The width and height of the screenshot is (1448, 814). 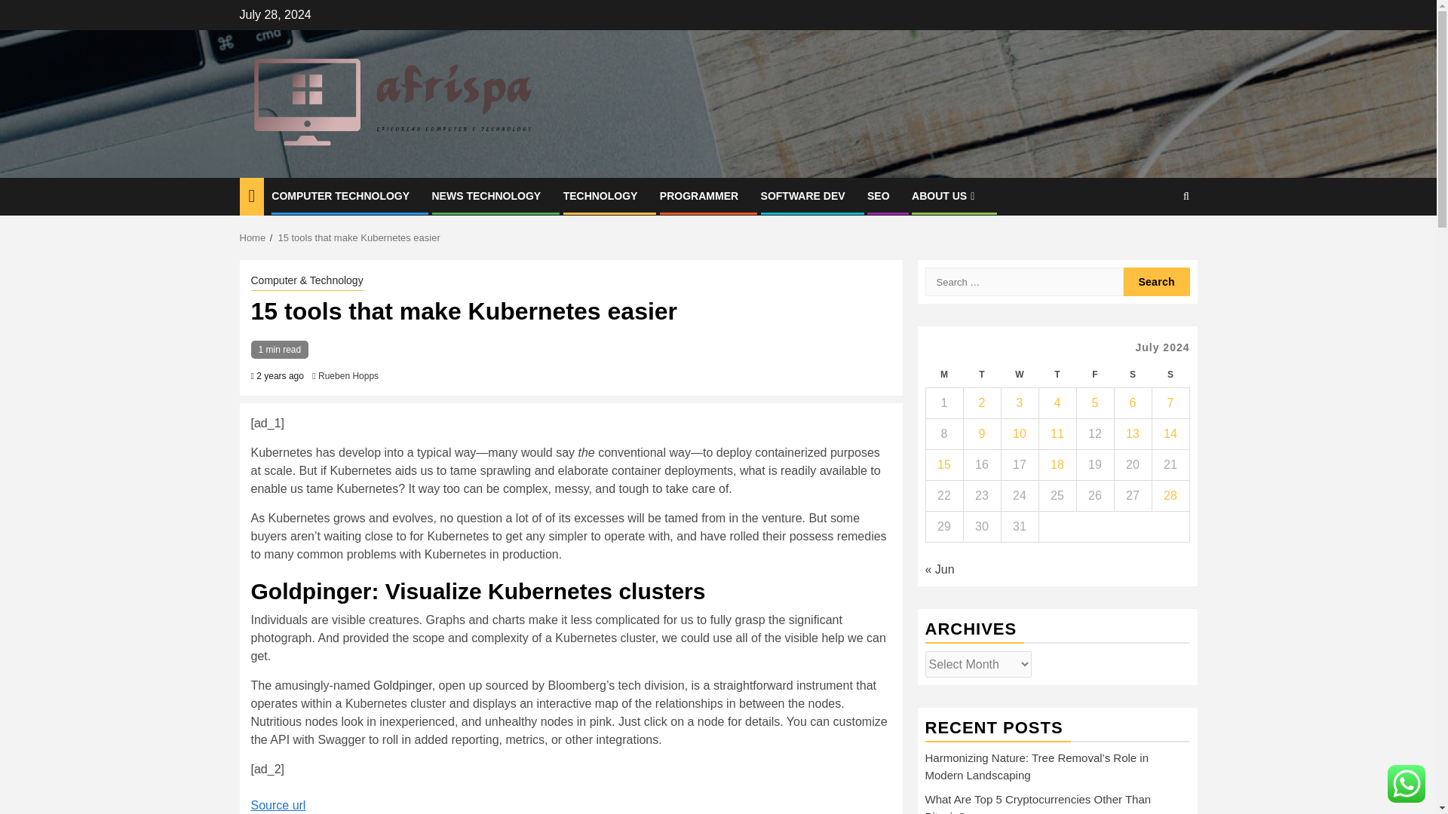 I want to click on Monday, so click(x=943, y=375).